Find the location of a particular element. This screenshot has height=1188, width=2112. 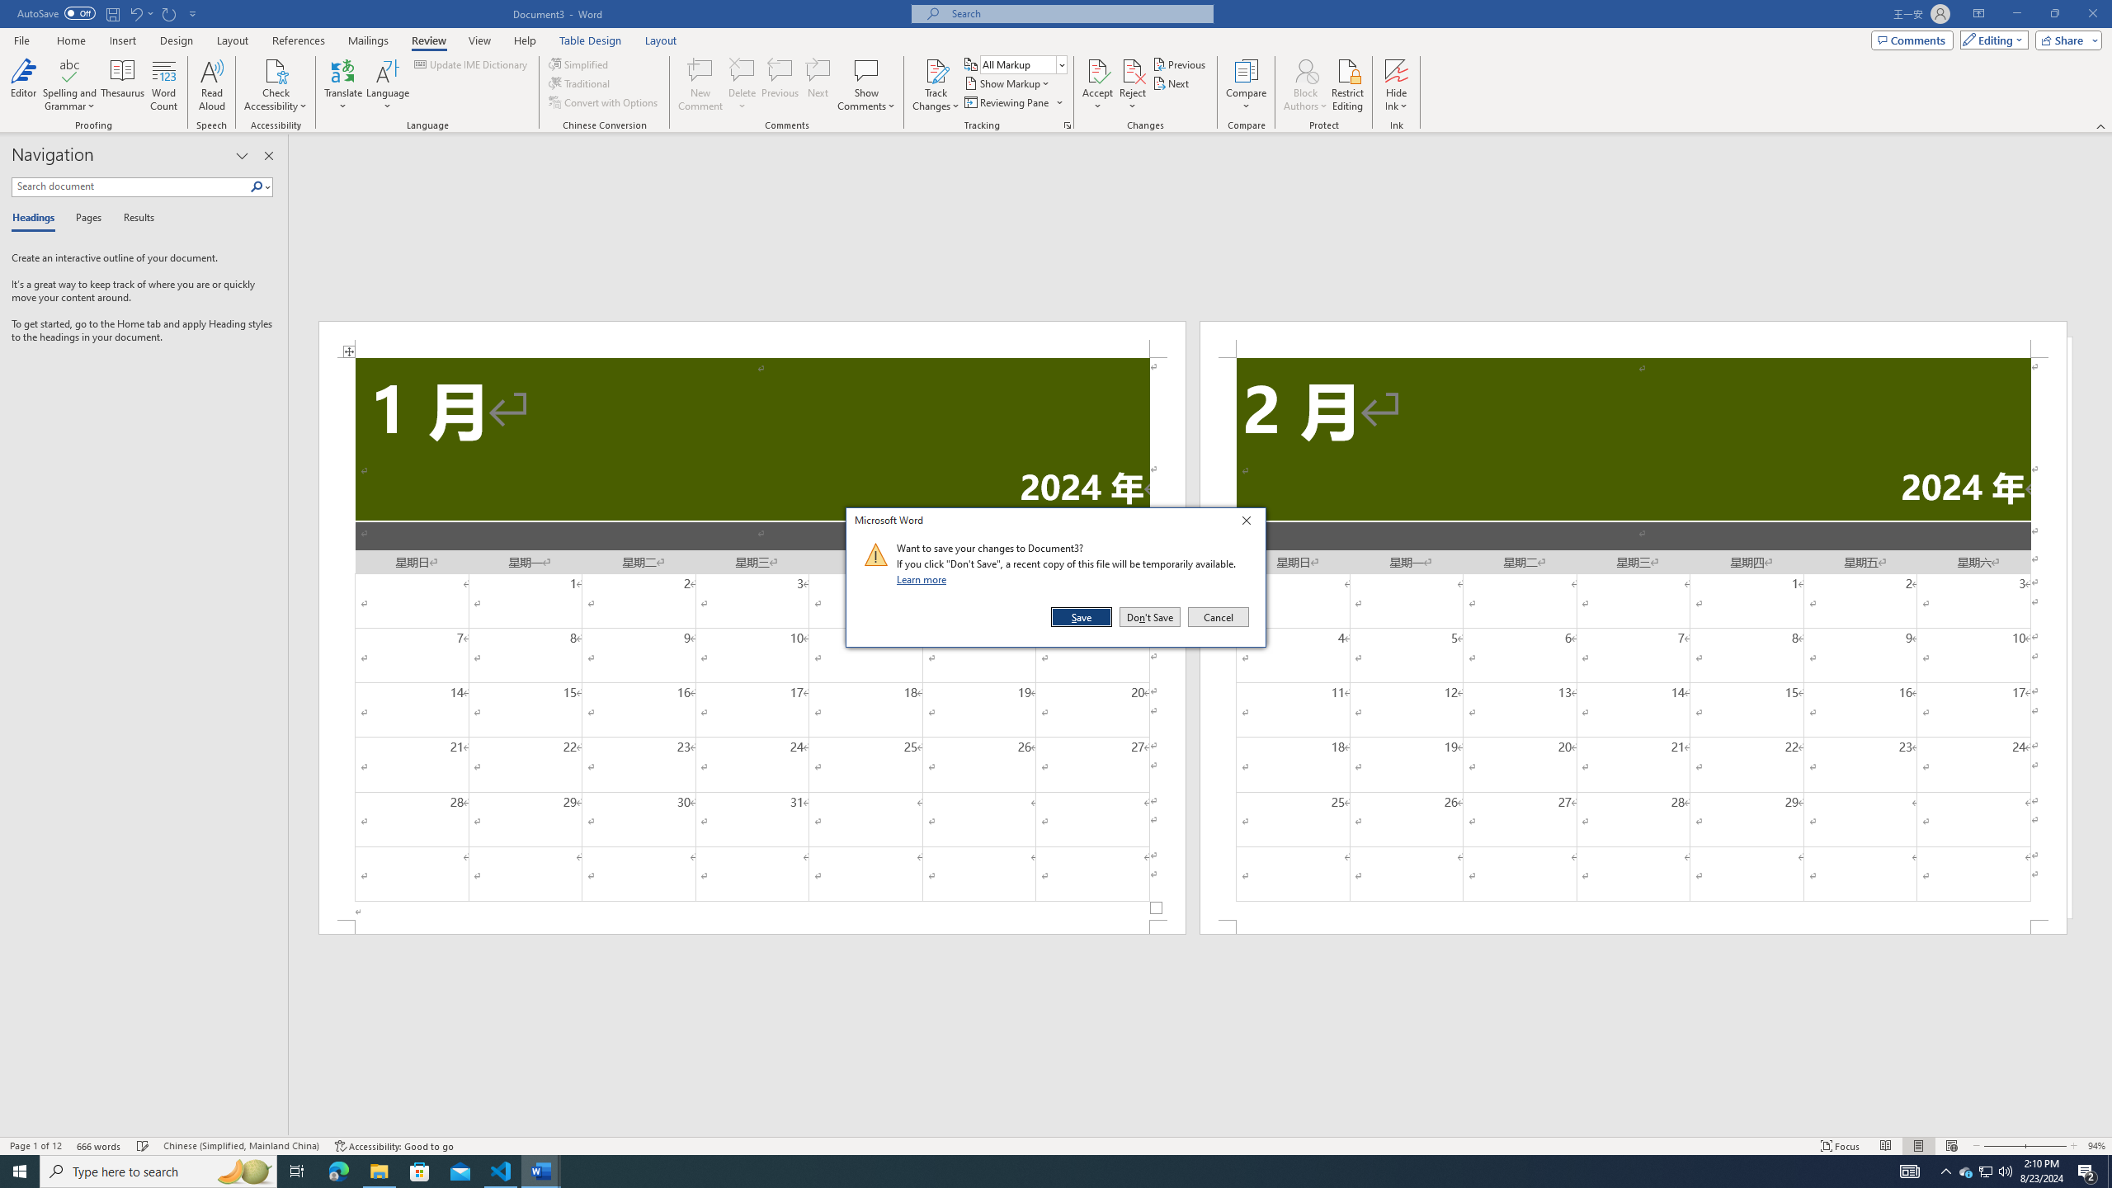

Hide Ink is located at coordinates (1397, 85).